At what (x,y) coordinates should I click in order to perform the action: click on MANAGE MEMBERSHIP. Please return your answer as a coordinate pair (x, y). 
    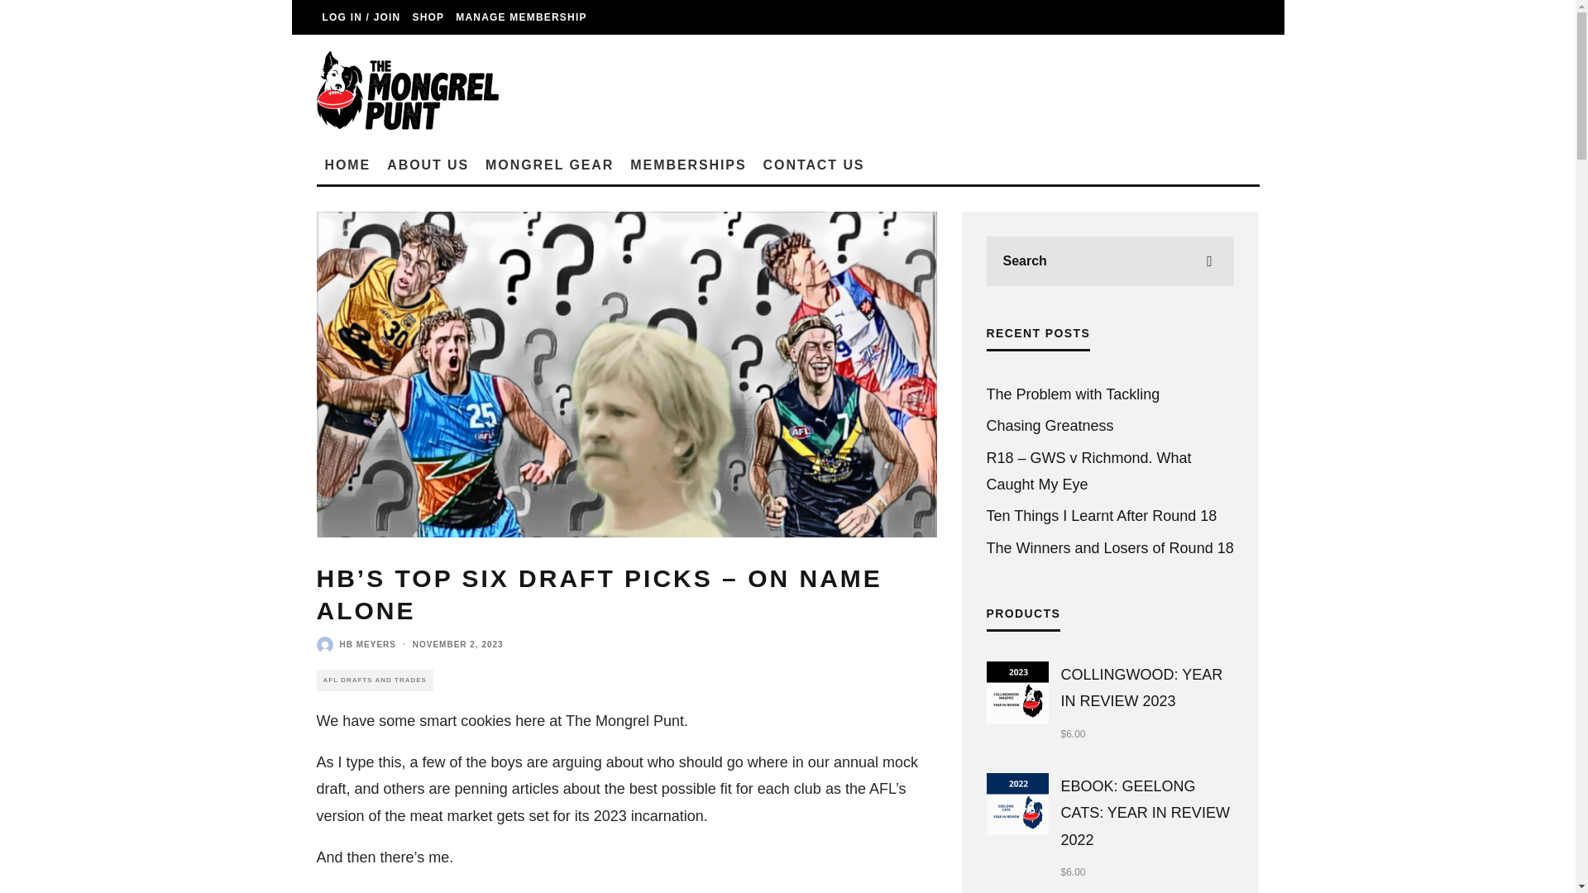
    Looking at the image, I should click on (521, 17).